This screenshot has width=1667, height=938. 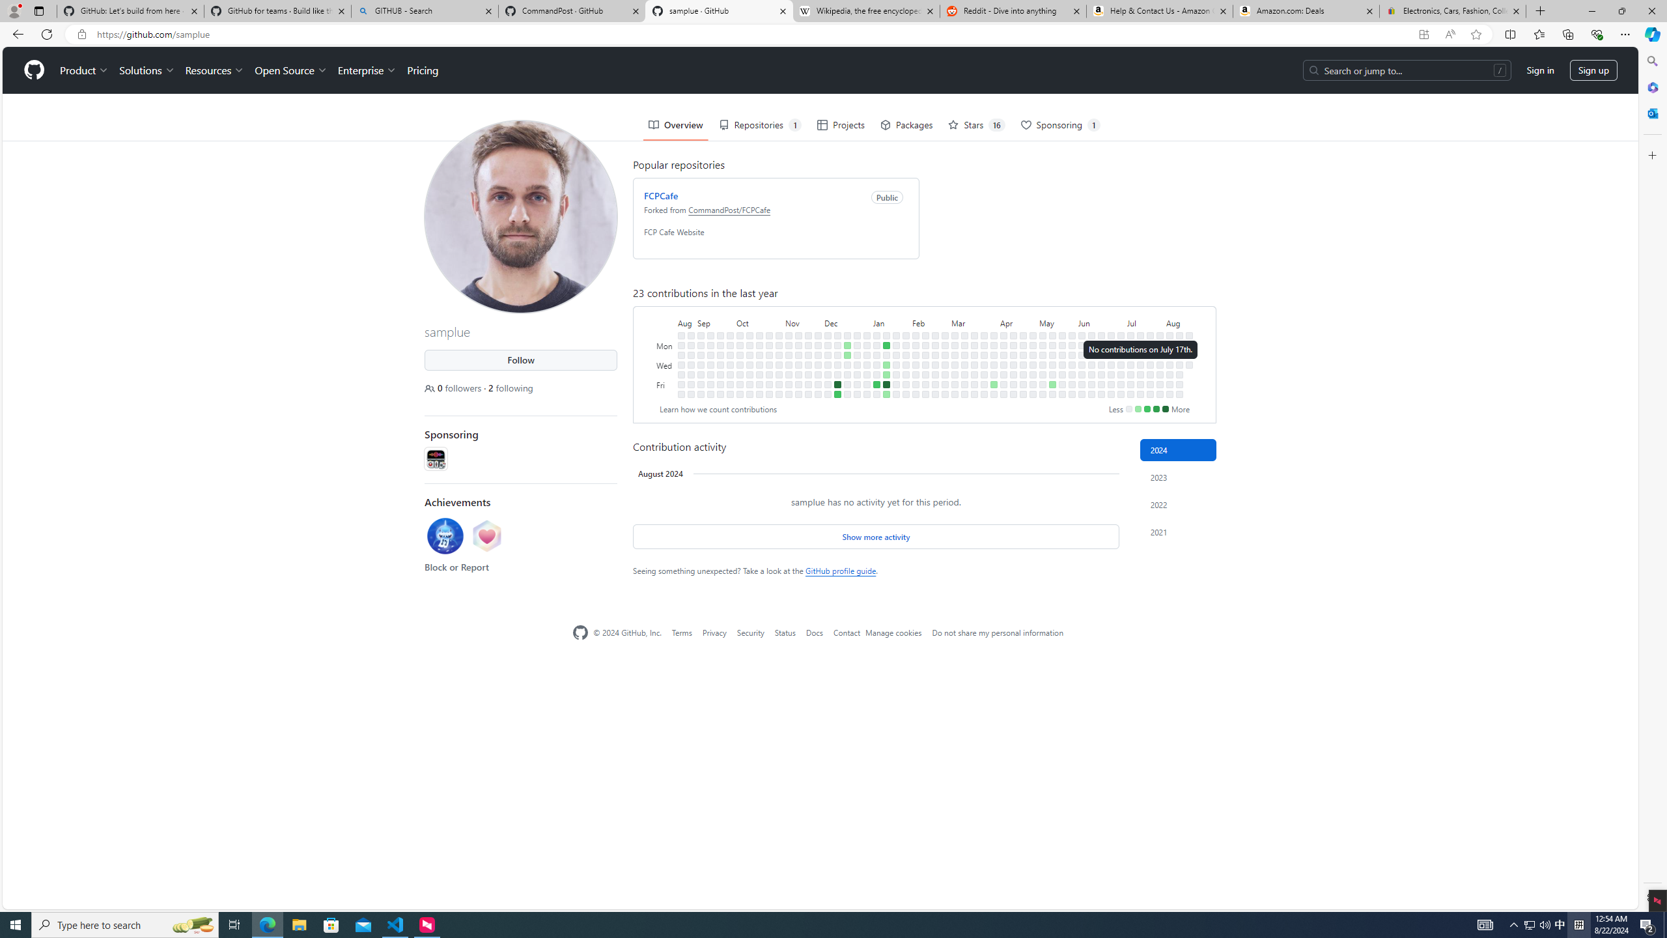 I want to click on No contributions on July 30th., so click(x=1160, y=354).